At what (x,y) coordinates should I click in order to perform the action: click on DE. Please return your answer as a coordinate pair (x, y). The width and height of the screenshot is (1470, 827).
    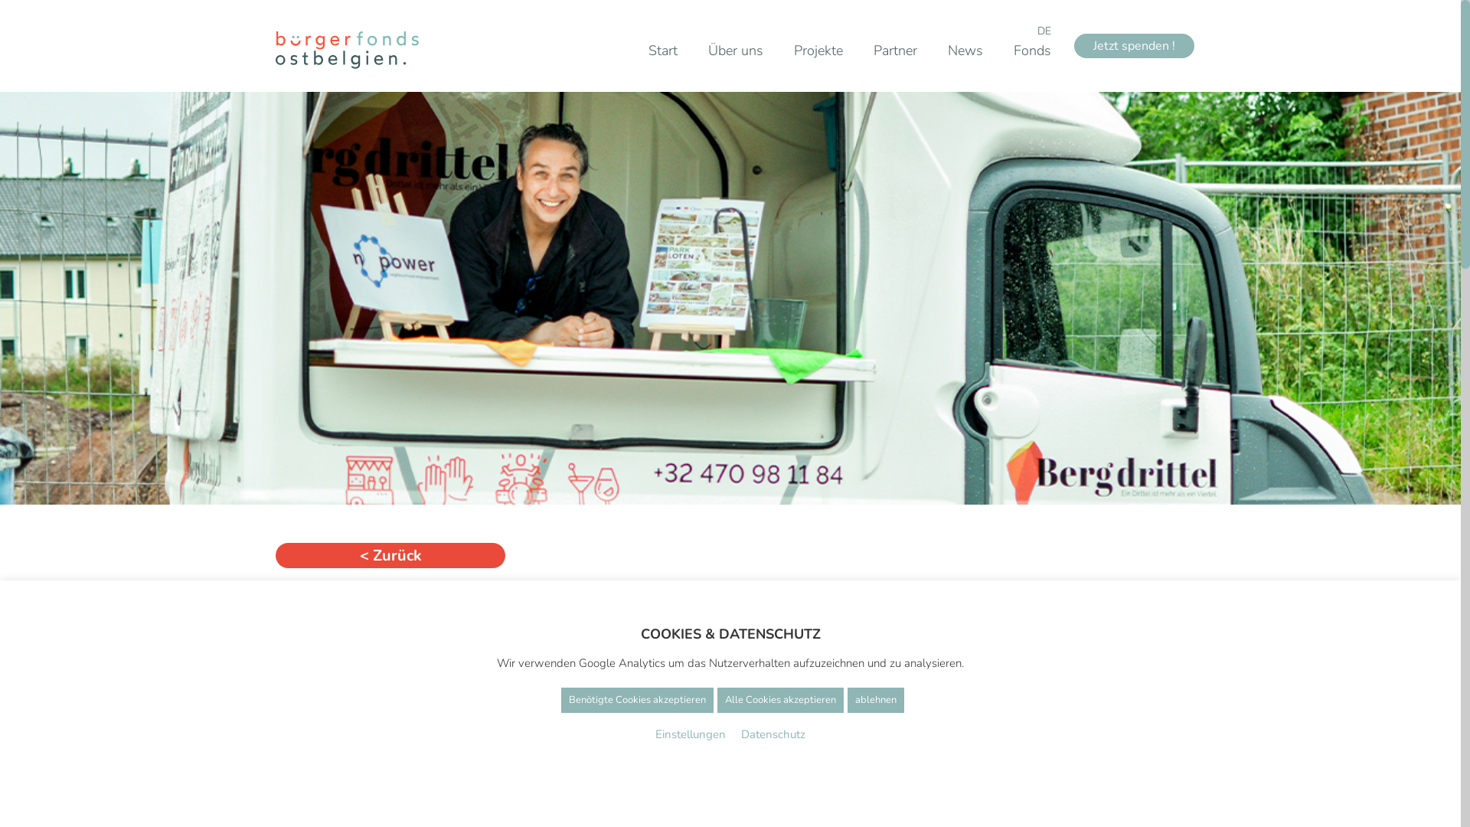
    Looking at the image, I should click on (1044, 31).